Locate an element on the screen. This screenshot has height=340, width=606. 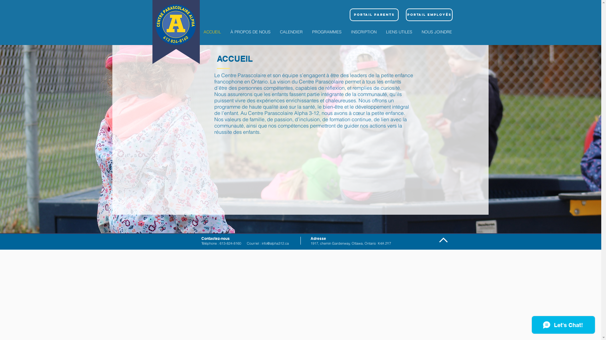
CALENDIER is located at coordinates (291, 32).